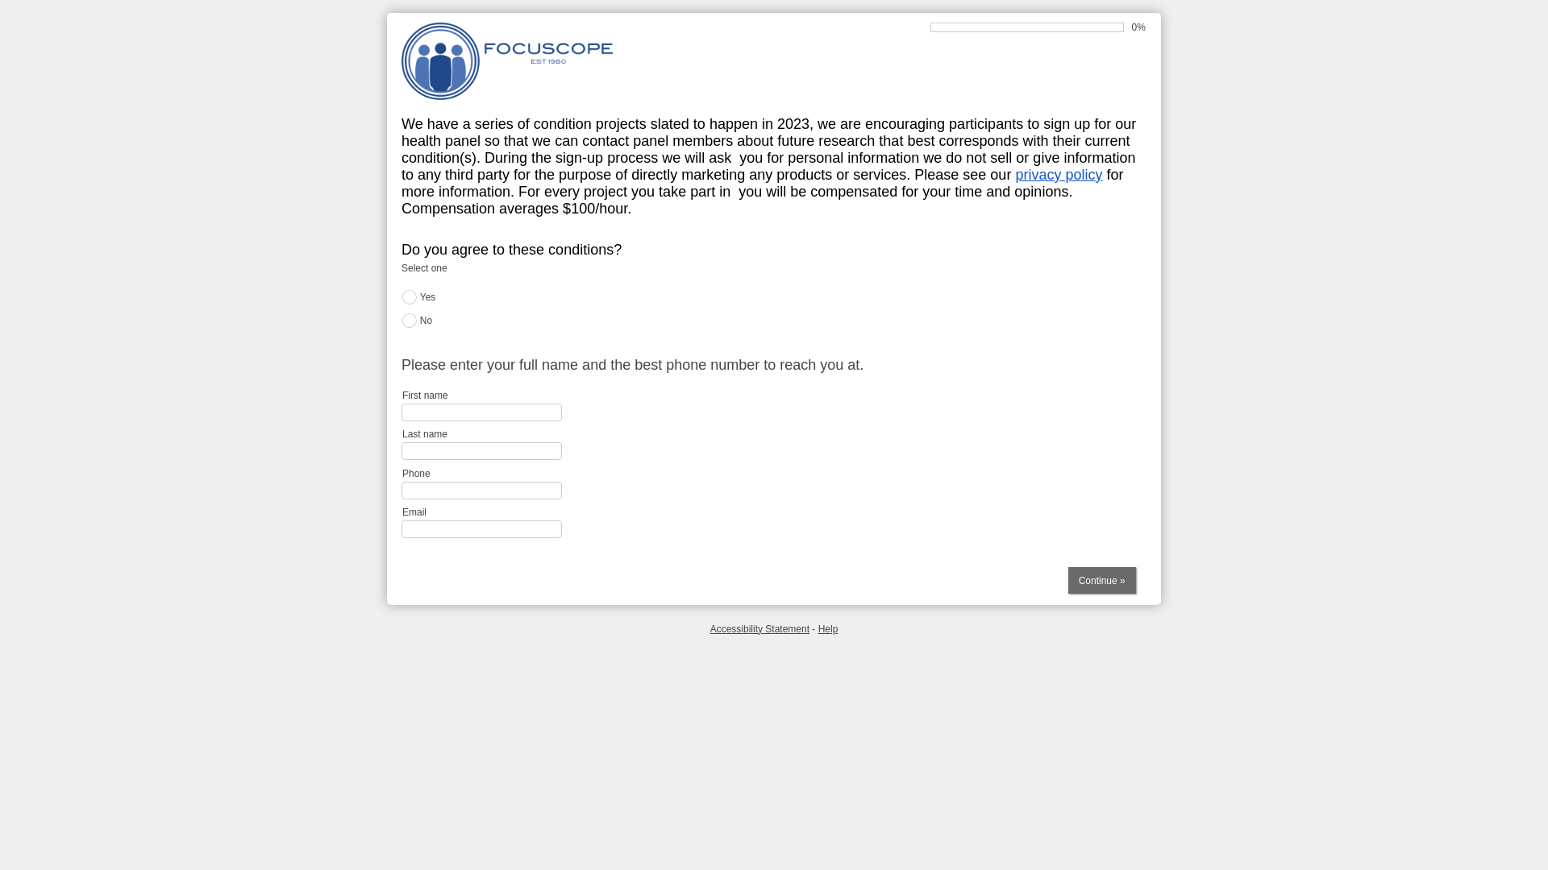 The width and height of the screenshot is (1548, 870). What do you see at coordinates (1059, 174) in the screenshot?
I see `privacy policy` at bounding box center [1059, 174].